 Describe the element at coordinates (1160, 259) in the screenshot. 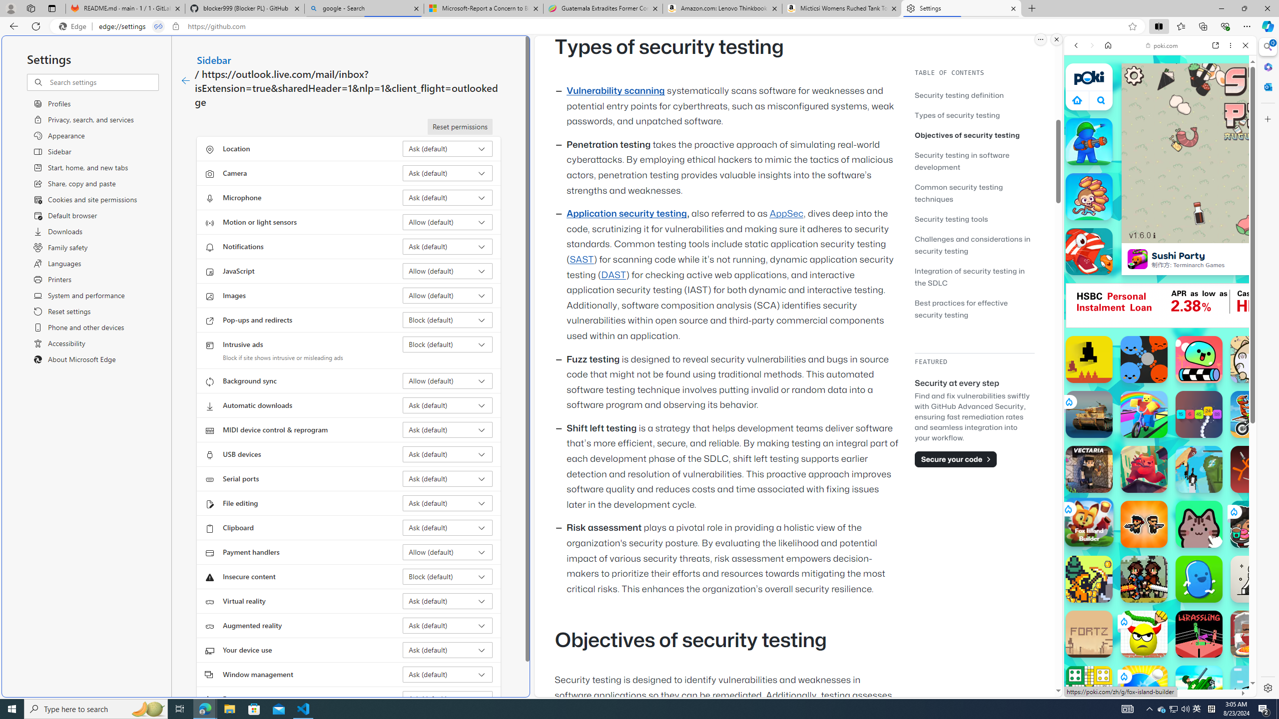

I see `Shooting Games` at that location.